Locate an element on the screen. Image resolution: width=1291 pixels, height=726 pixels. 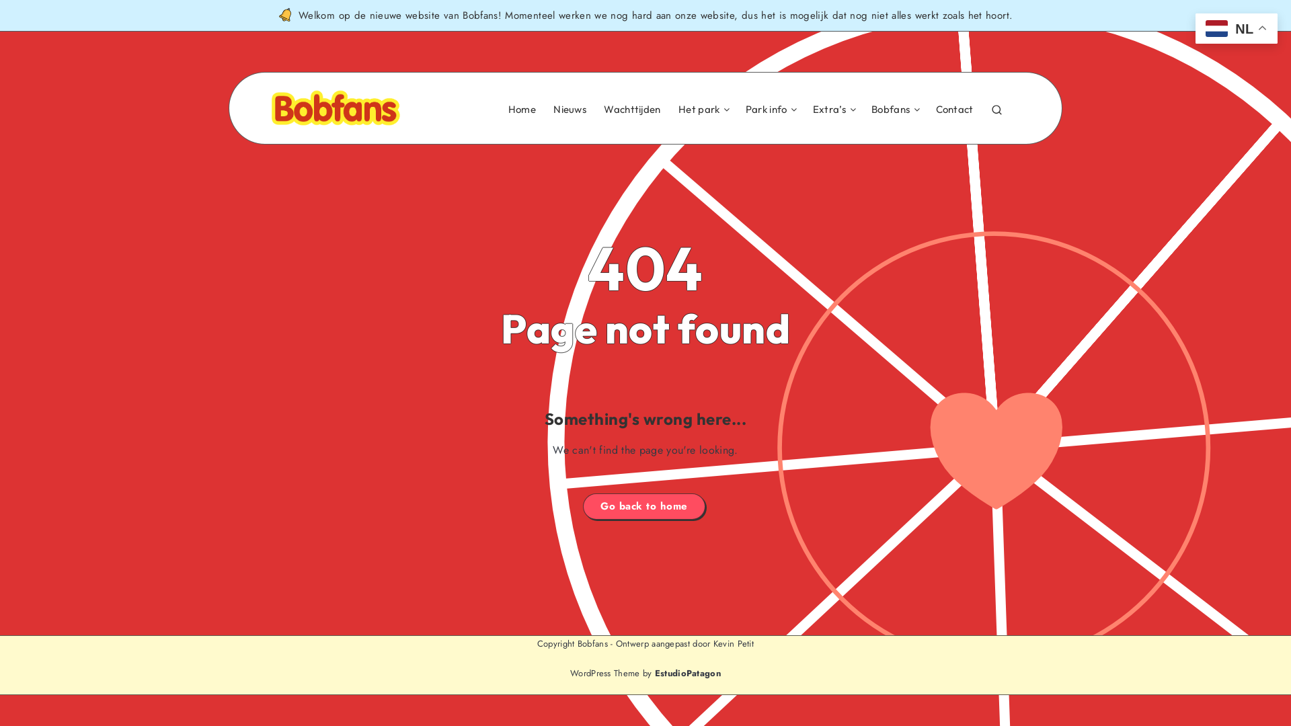
Het park is located at coordinates (699, 110).